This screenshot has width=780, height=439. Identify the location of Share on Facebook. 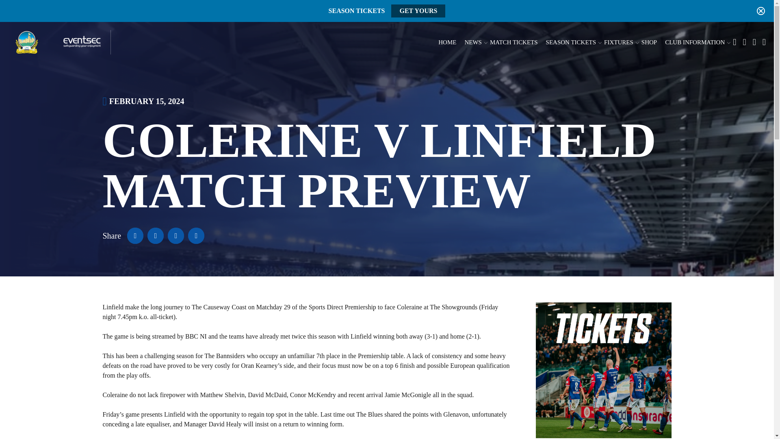
(135, 236).